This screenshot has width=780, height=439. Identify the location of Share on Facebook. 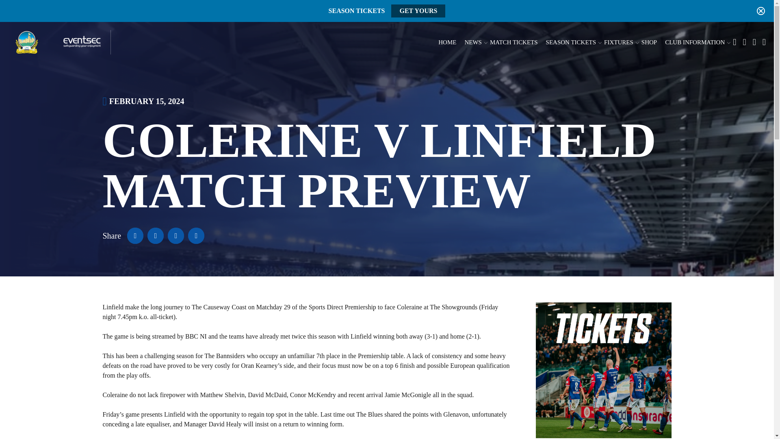
(135, 236).